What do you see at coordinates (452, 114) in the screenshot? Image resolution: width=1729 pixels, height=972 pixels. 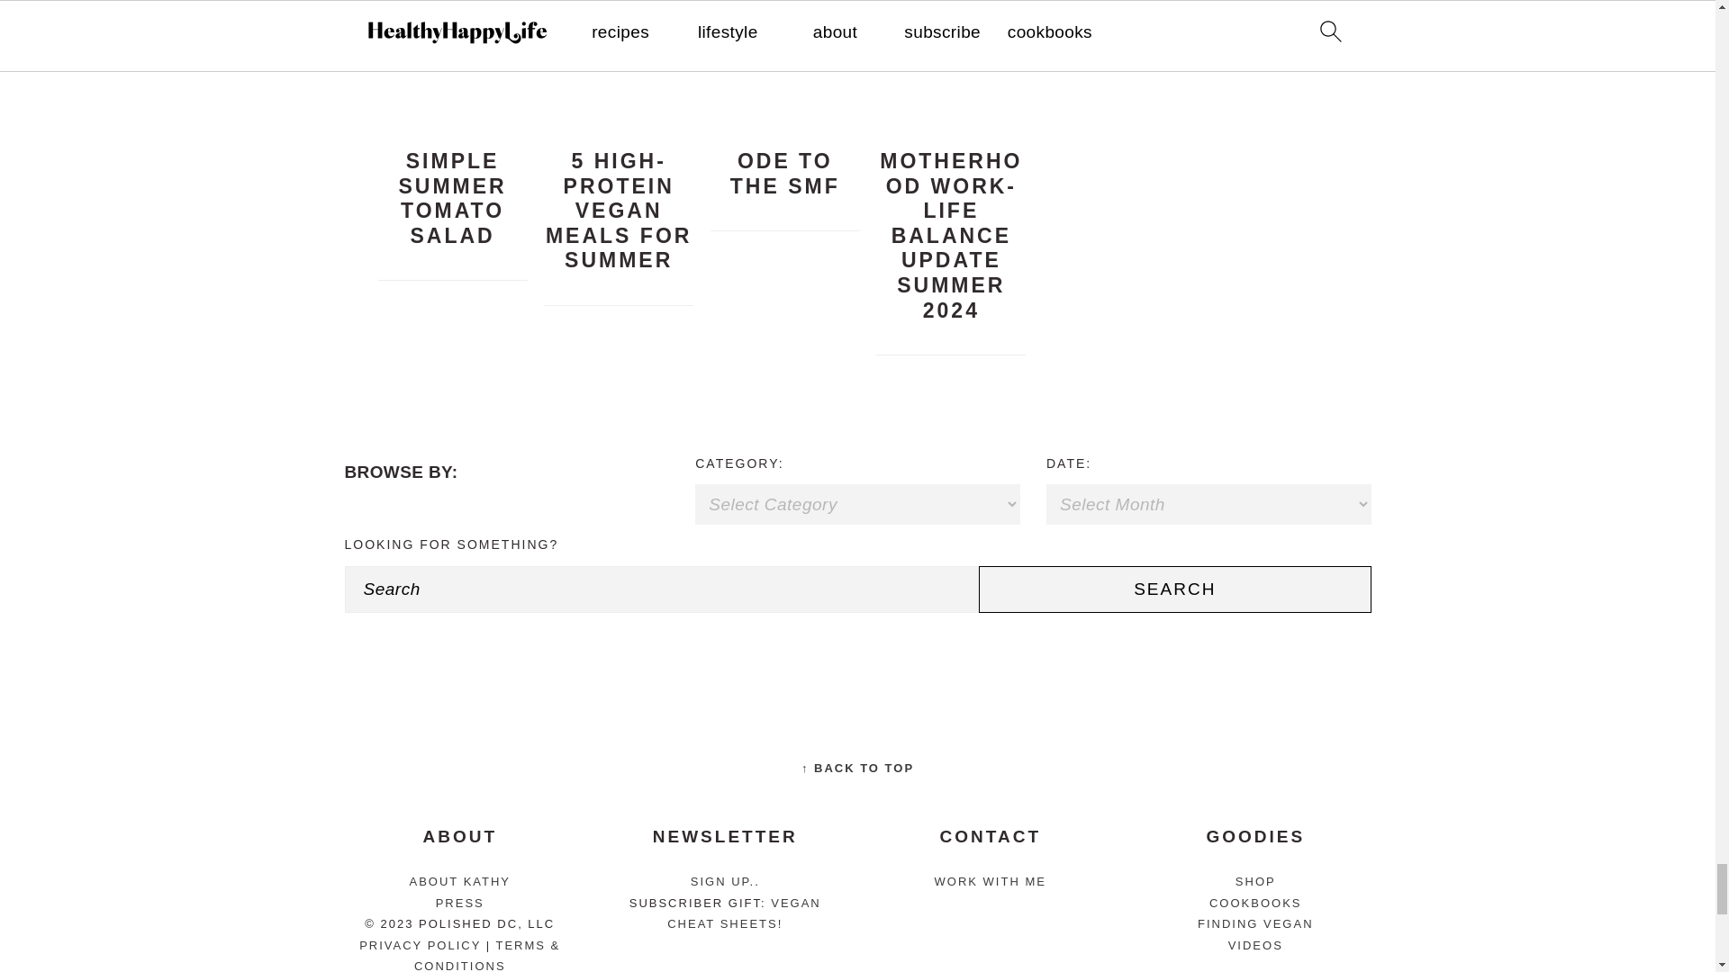 I see `Simple Summer Tomato Salad` at bounding box center [452, 114].